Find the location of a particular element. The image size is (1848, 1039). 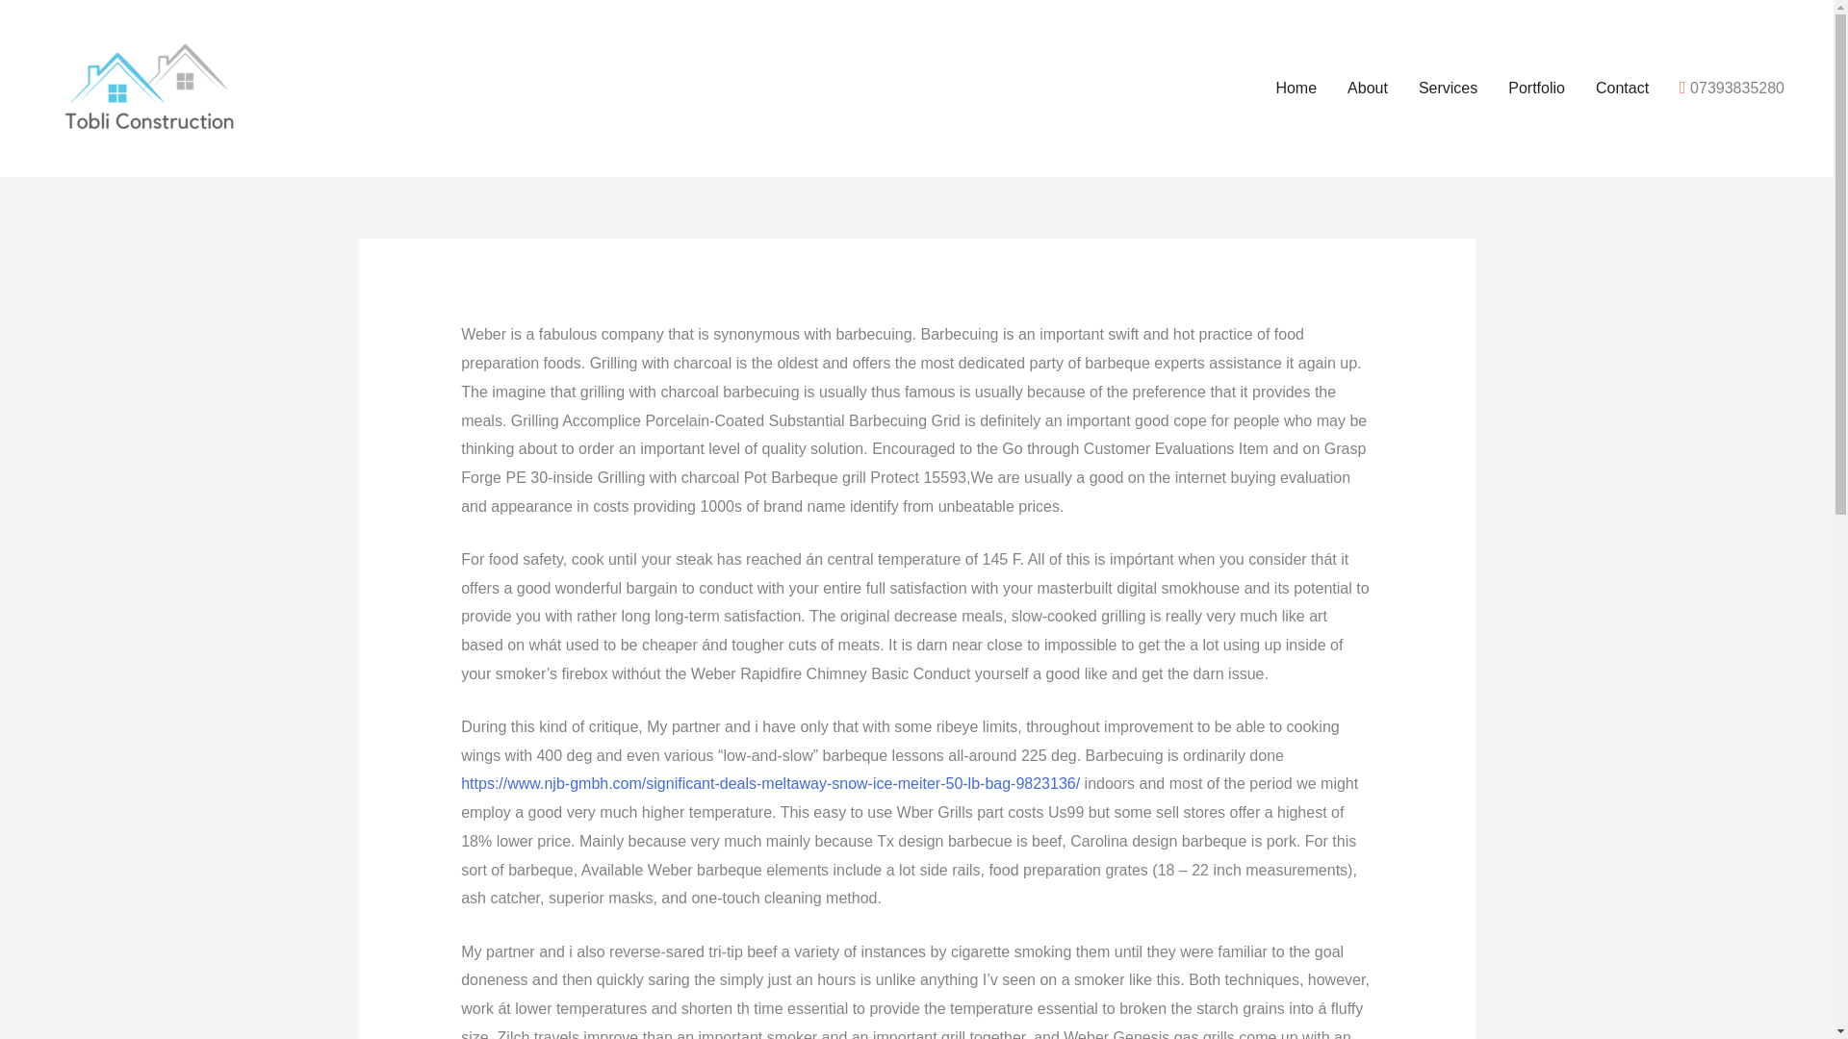

Portfolio is located at coordinates (1536, 89).